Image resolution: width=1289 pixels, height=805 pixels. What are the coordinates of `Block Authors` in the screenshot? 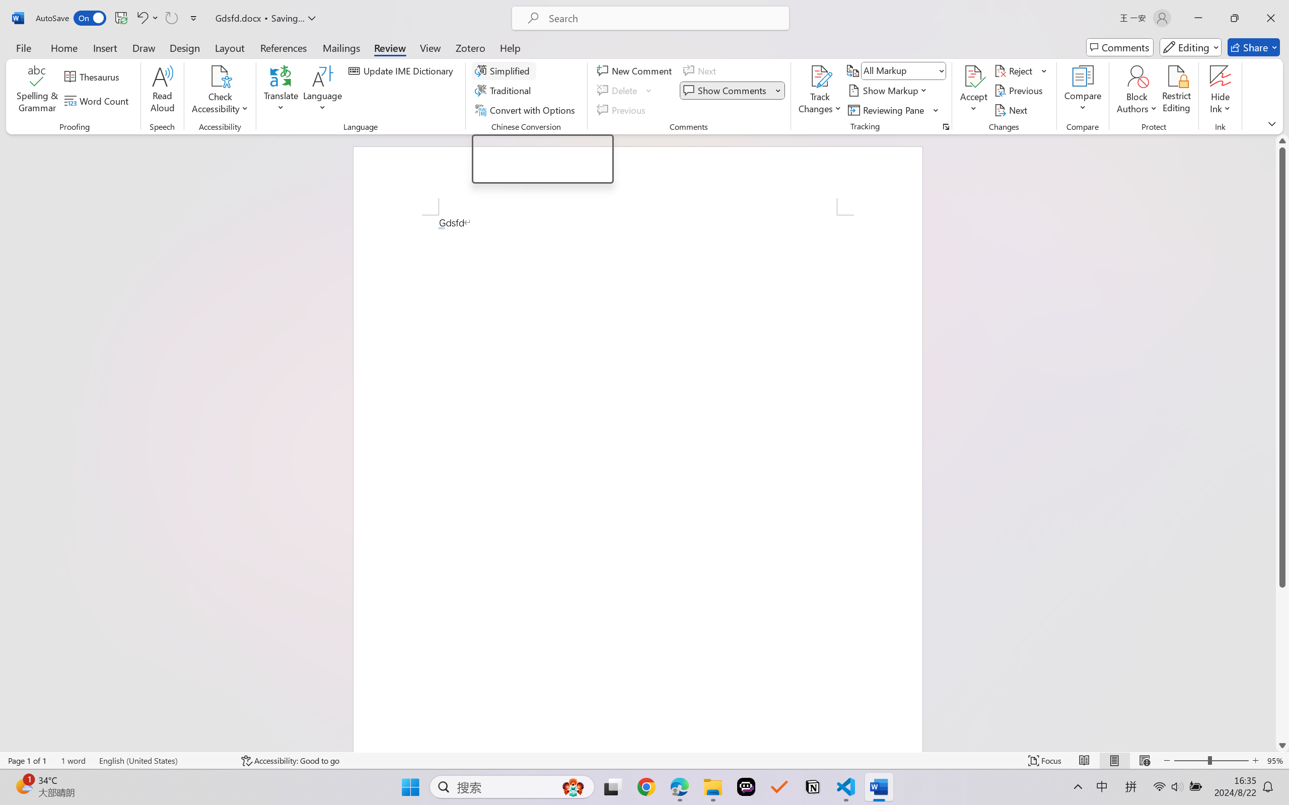 It's located at (1137, 91).